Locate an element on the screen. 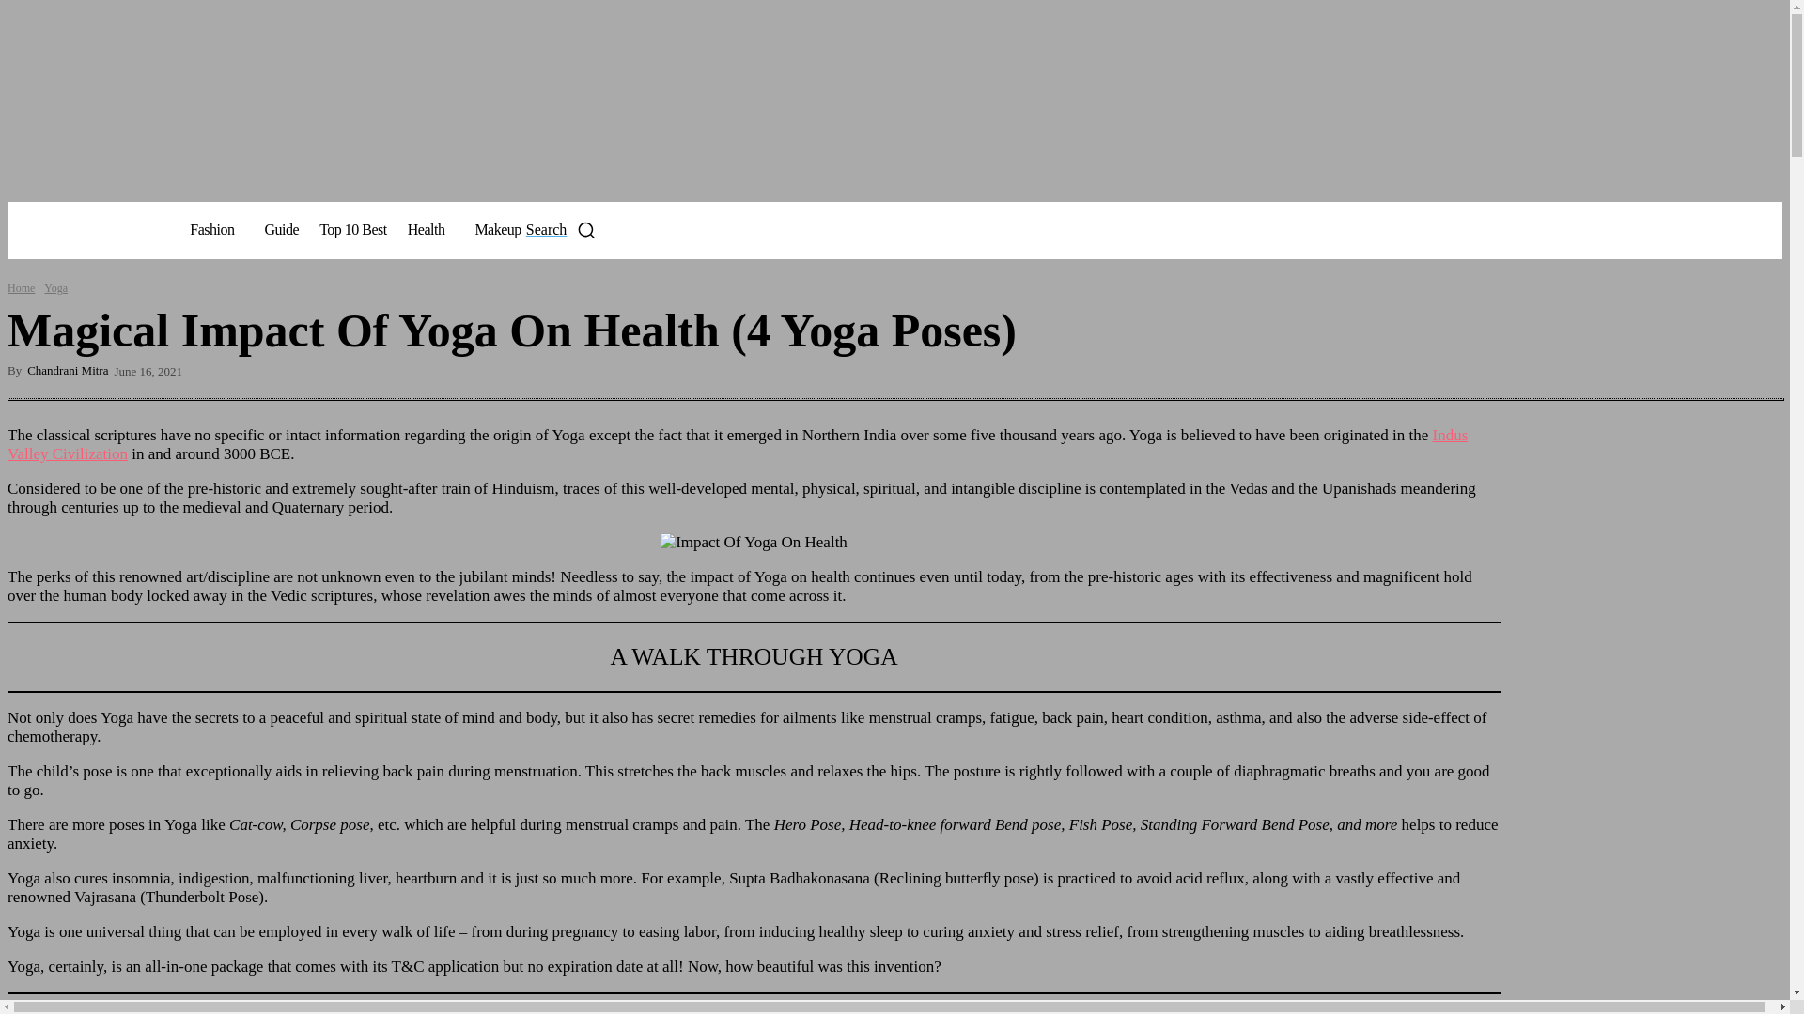 Image resolution: width=1804 pixels, height=1014 pixels. Fashion is located at coordinates (216, 230).